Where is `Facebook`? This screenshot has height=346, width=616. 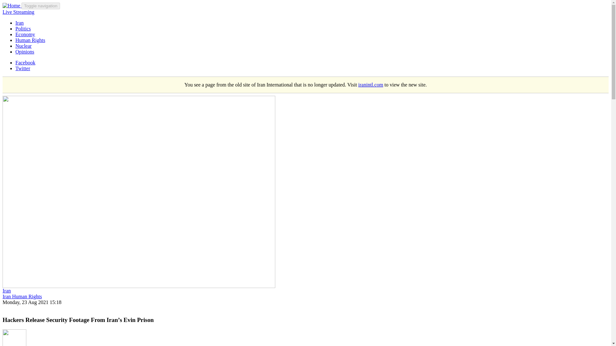 Facebook is located at coordinates (25, 62).